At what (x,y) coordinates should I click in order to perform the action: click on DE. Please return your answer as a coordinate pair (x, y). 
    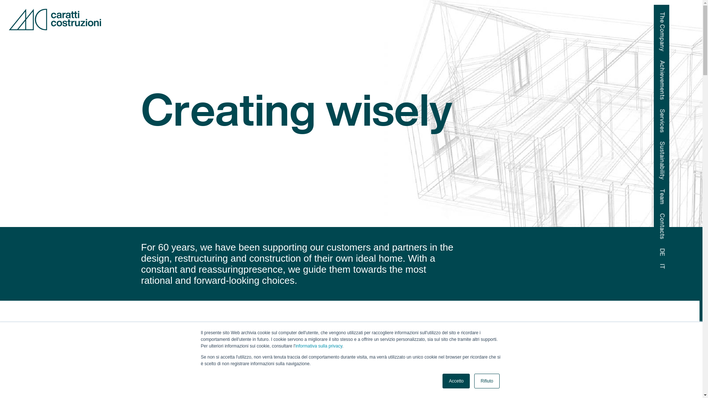
    Looking at the image, I should click on (662, 252).